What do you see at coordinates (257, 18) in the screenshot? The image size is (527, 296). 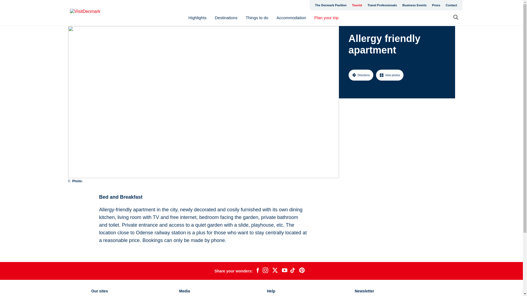 I see `Things to do` at bounding box center [257, 18].